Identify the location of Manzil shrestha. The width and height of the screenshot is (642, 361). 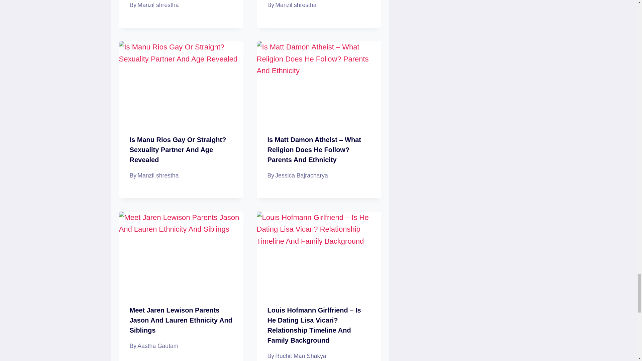
(296, 5).